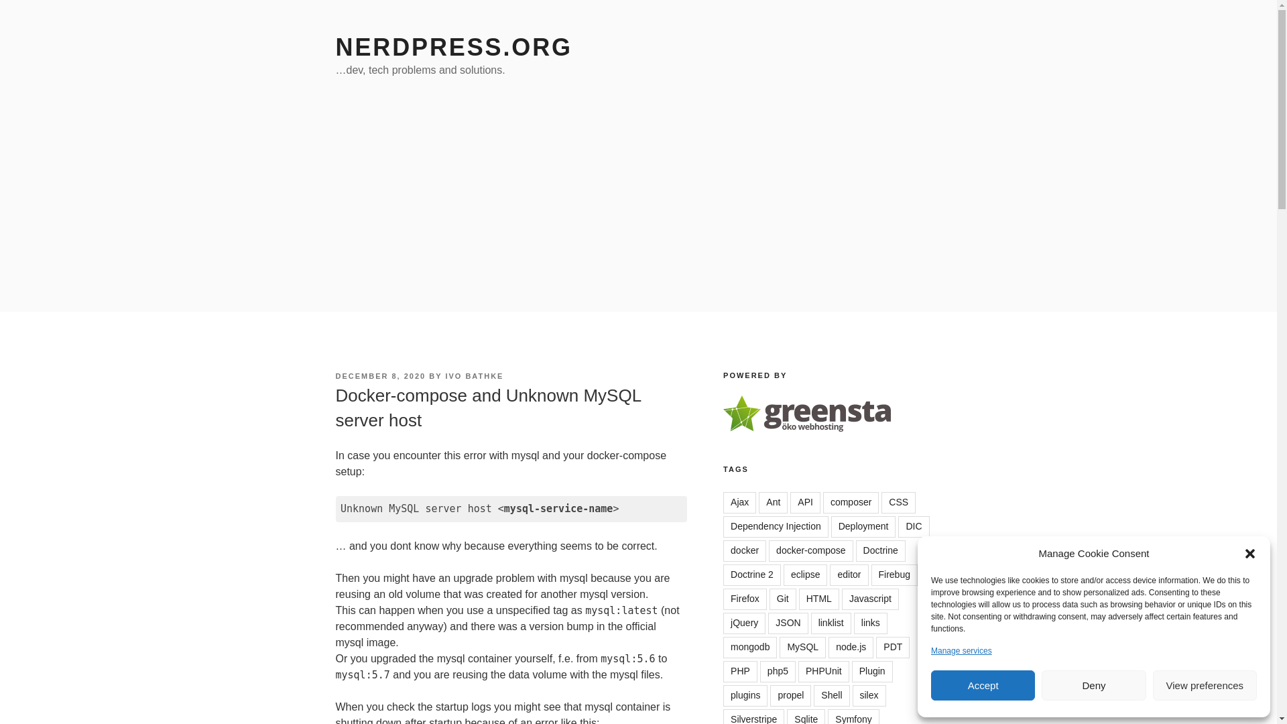 The image size is (1287, 724). I want to click on docker-compose, so click(810, 551).